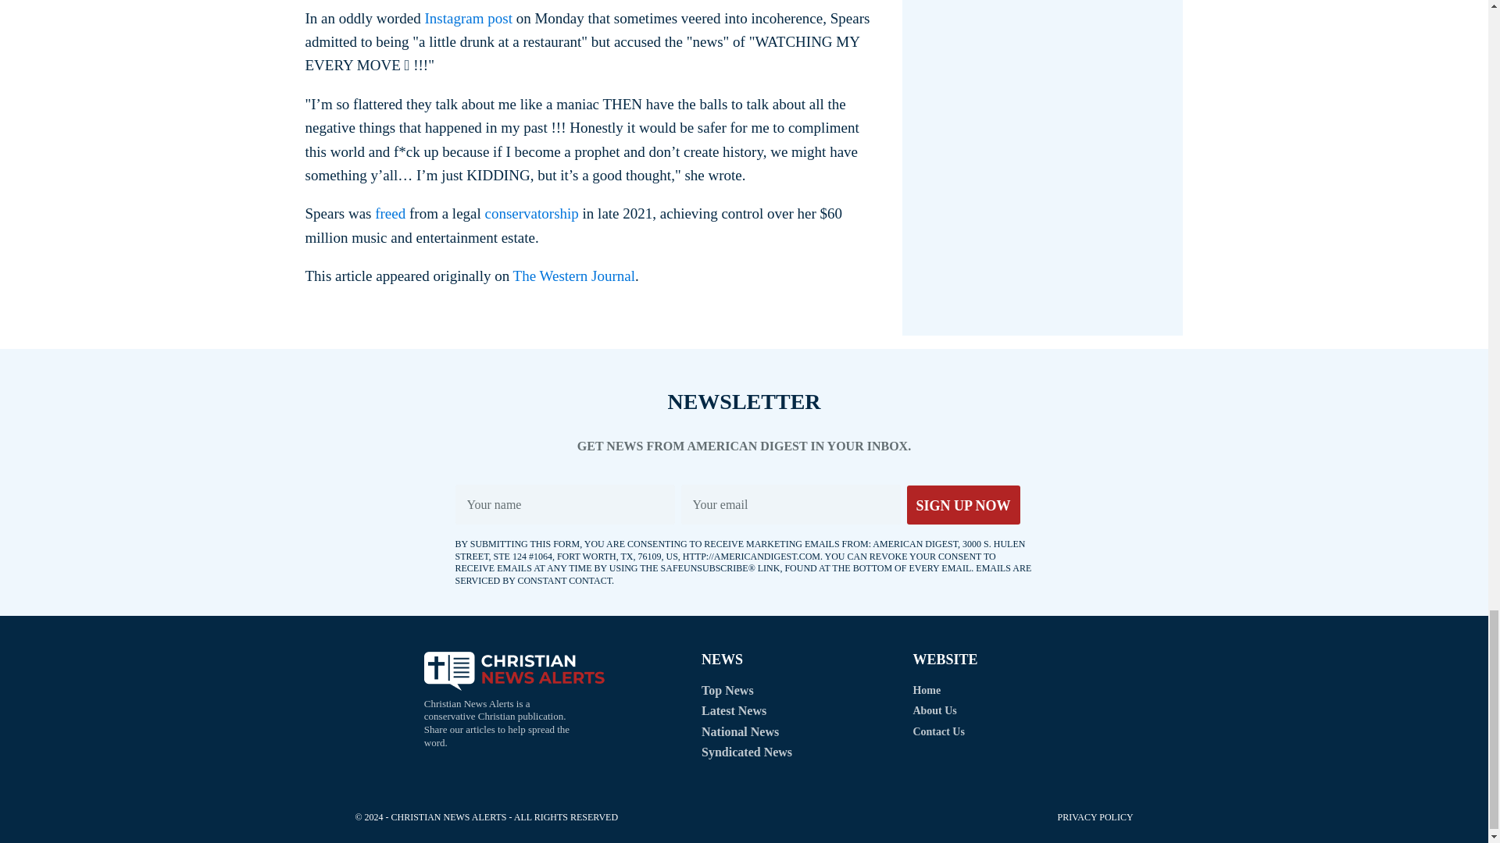 This screenshot has width=1500, height=843. What do you see at coordinates (469, 17) in the screenshot?
I see `Instagram post` at bounding box center [469, 17].